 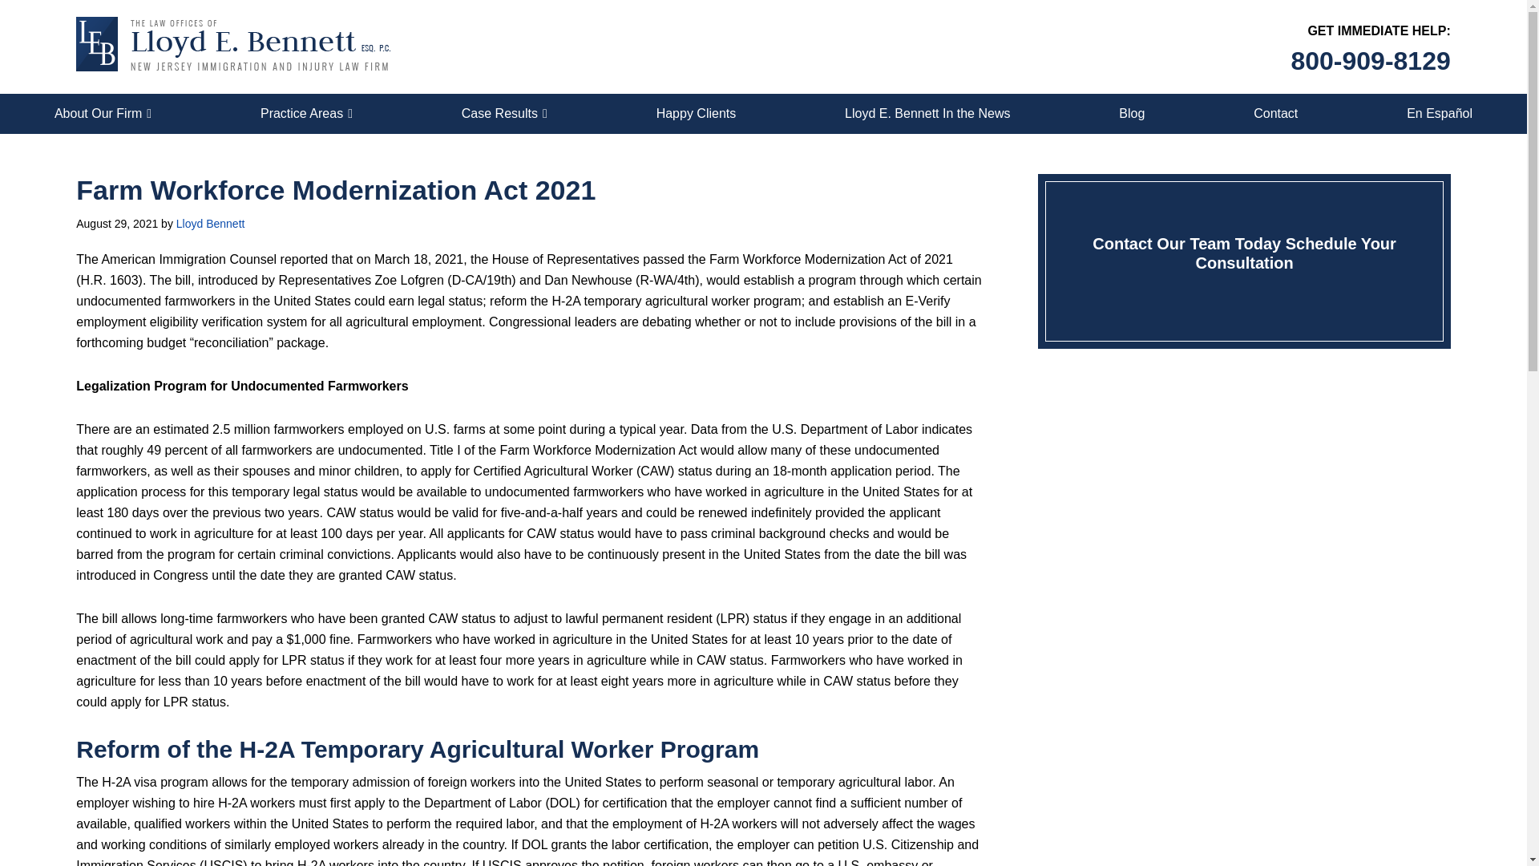 What do you see at coordinates (927, 114) in the screenshot?
I see `Lloyd E. Bennett In the News` at bounding box center [927, 114].